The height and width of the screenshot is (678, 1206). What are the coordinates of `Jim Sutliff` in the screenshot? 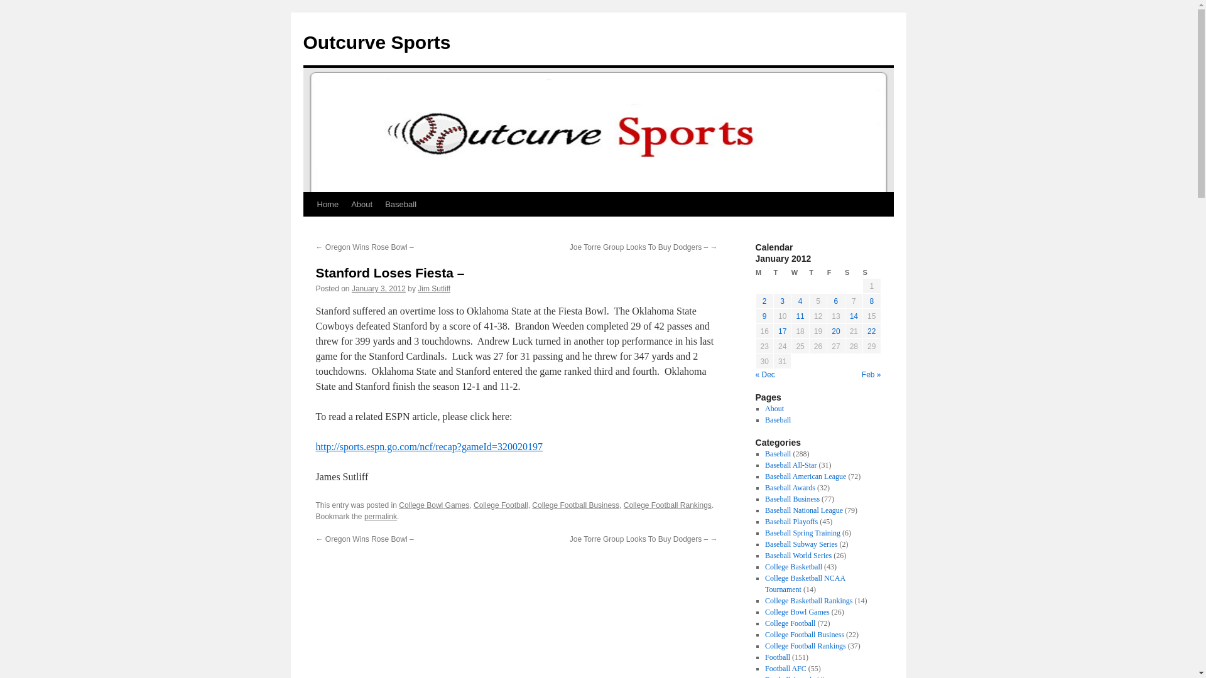 It's located at (433, 288).